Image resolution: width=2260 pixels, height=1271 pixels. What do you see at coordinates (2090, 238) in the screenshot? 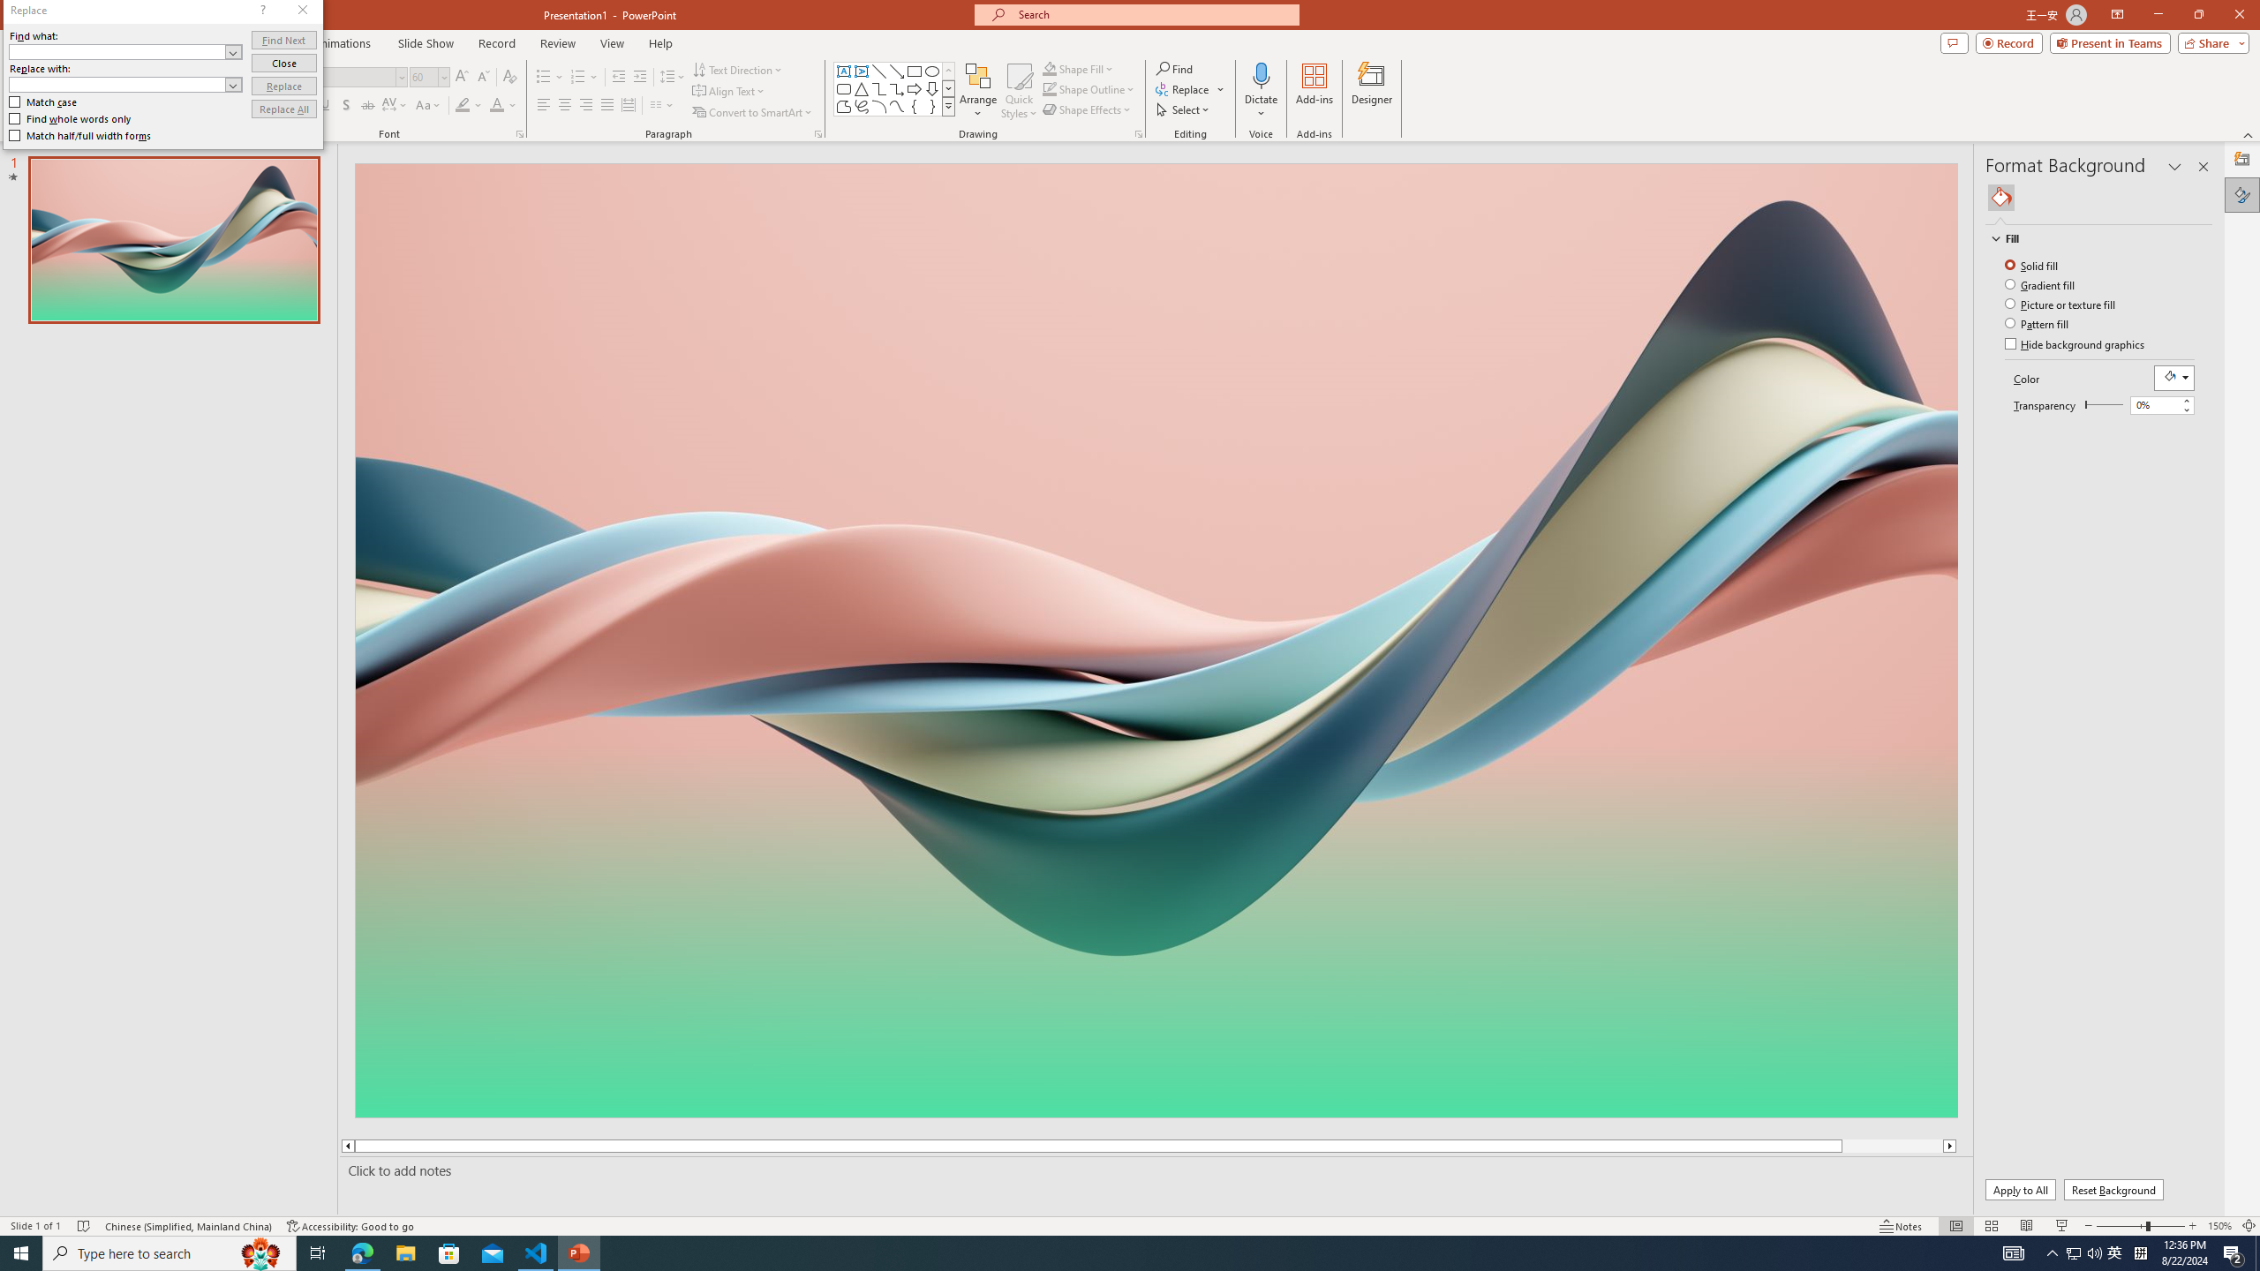
I see `Fill` at bounding box center [2090, 238].